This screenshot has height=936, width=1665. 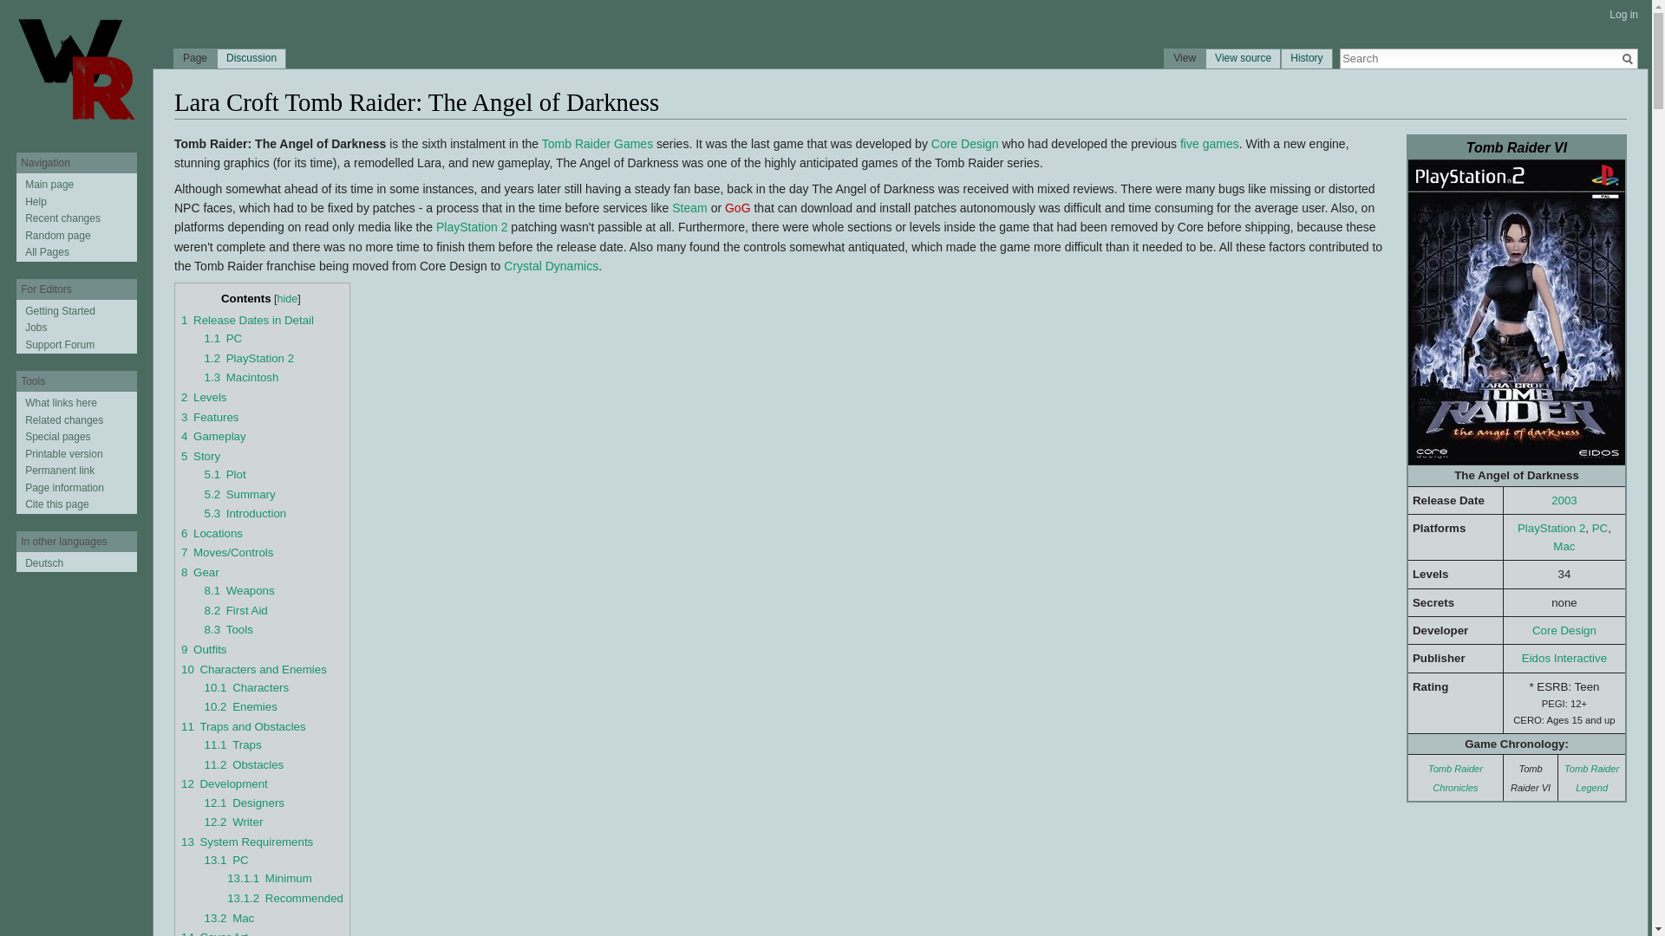 What do you see at coordinates (737, 208) in the screenshot?
I see `GoG` at bounding box center [737, 208].